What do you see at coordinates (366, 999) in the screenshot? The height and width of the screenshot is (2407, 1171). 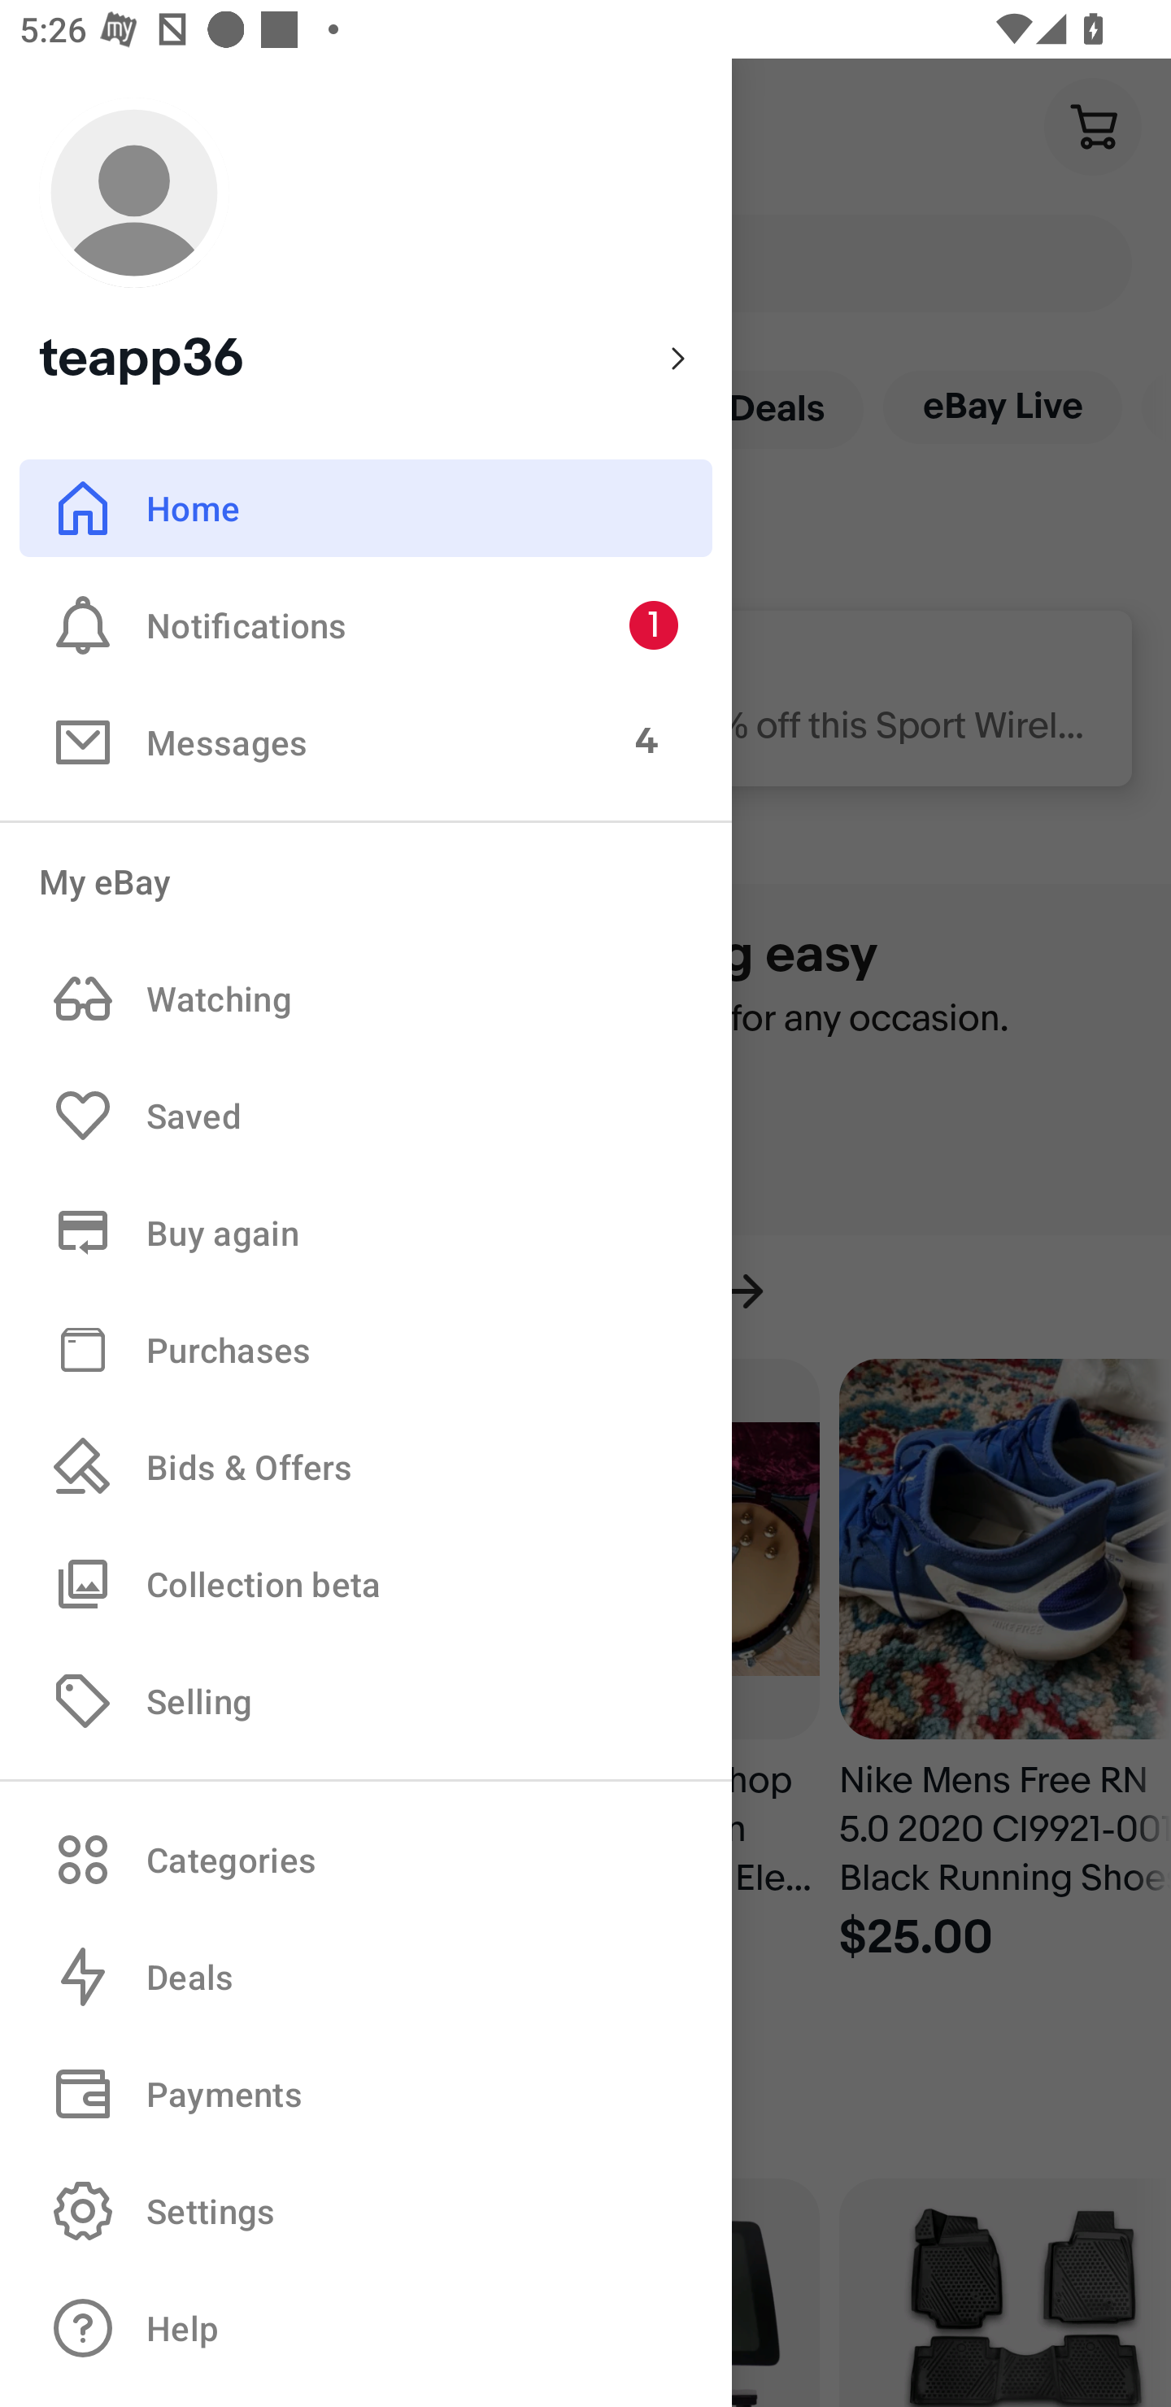 I see `Watching` at bounding box center [366, 999].